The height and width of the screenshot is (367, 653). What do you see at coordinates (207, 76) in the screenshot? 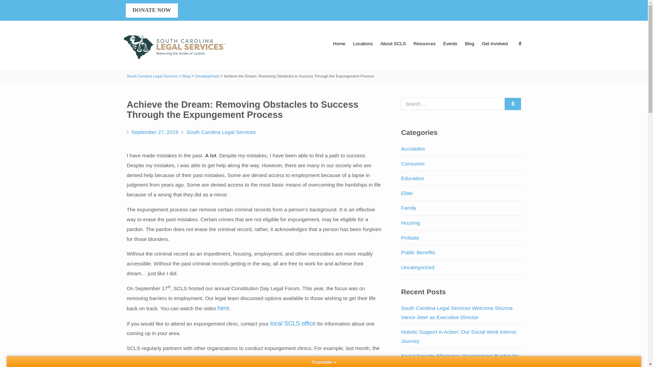
I see `Go to the Uncategorized Category archives.` at bounding box center [207, 76].